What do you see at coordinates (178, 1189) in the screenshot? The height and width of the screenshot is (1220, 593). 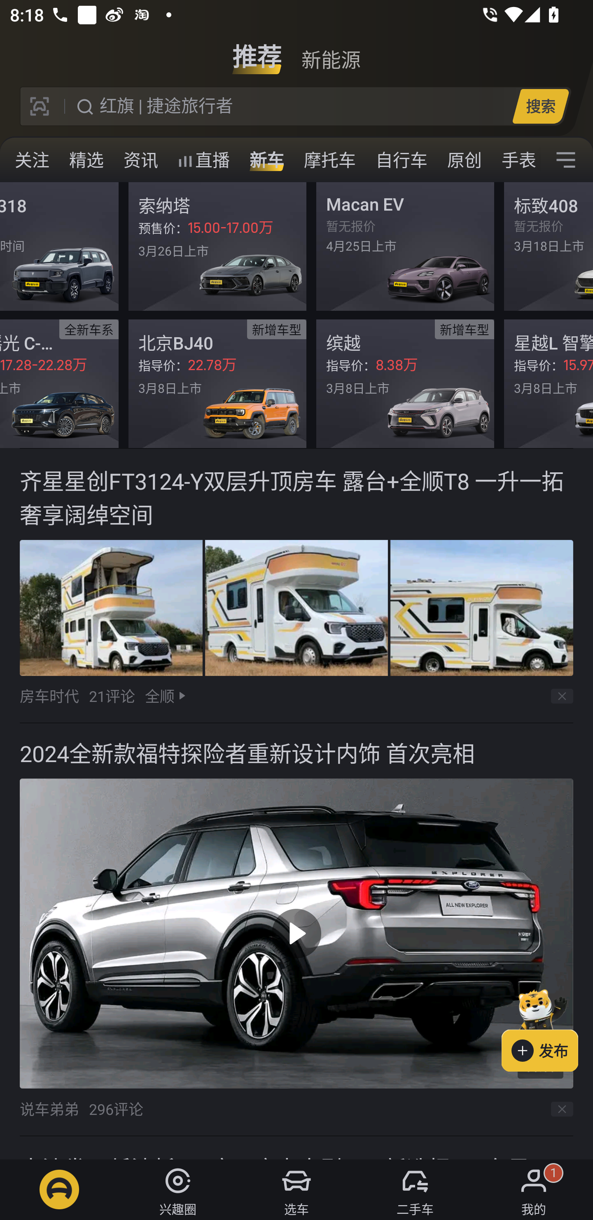 I see ` 兴趣圈` at bounding box center [178, 1189].